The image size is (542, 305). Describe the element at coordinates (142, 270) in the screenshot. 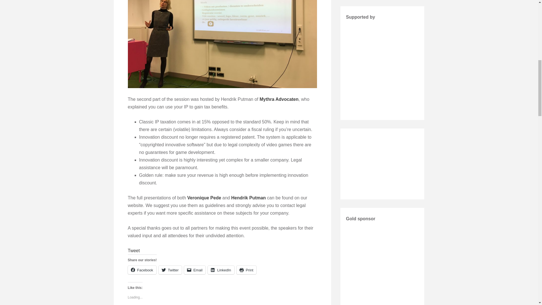

I see `Click to share on Facebook` at that location.